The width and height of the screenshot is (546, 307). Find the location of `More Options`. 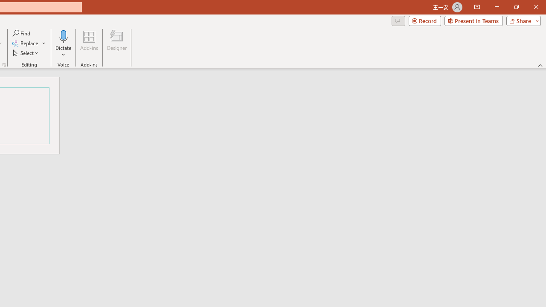

More Options is located at coordinates (64, 52).